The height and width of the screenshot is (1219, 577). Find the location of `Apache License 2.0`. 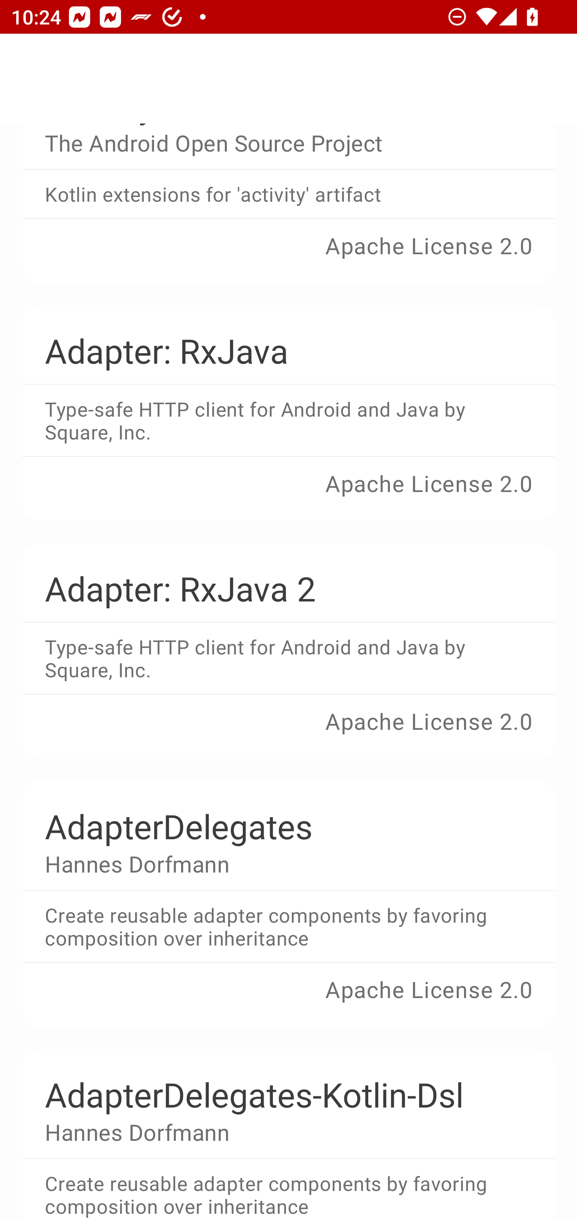

Apache License 2.0 is located at coordinates (288, 494).